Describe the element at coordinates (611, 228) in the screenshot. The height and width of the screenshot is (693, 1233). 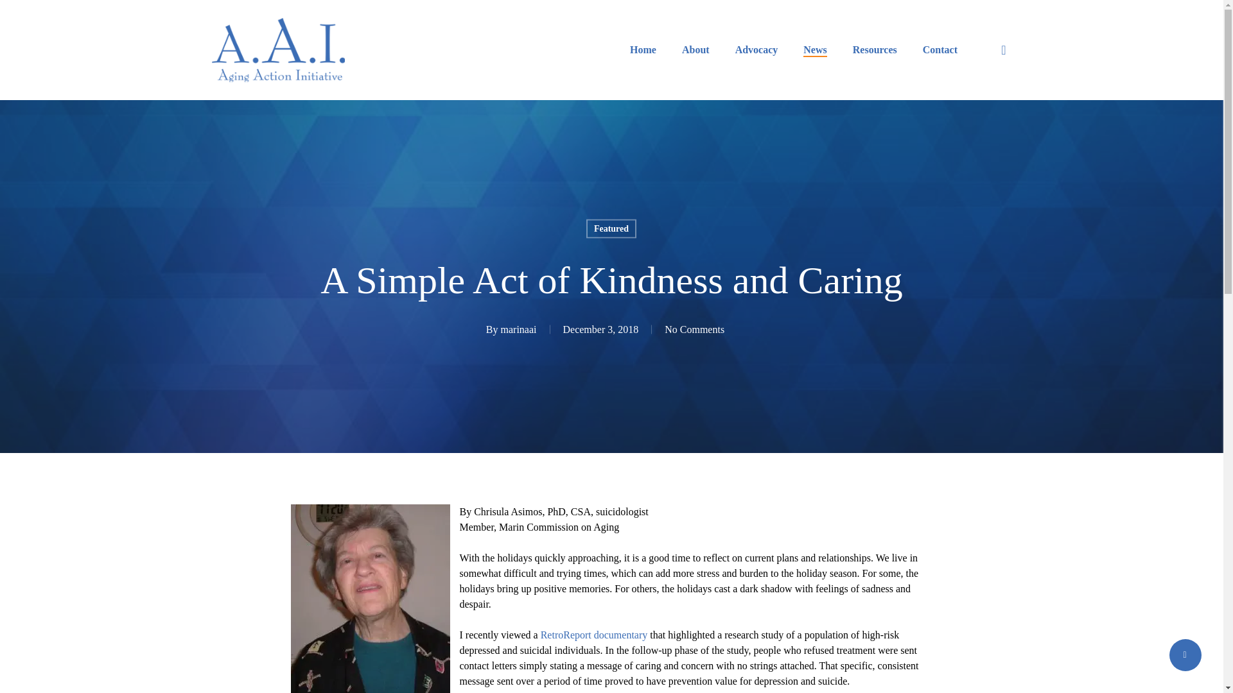
I see `Featured` at that location.